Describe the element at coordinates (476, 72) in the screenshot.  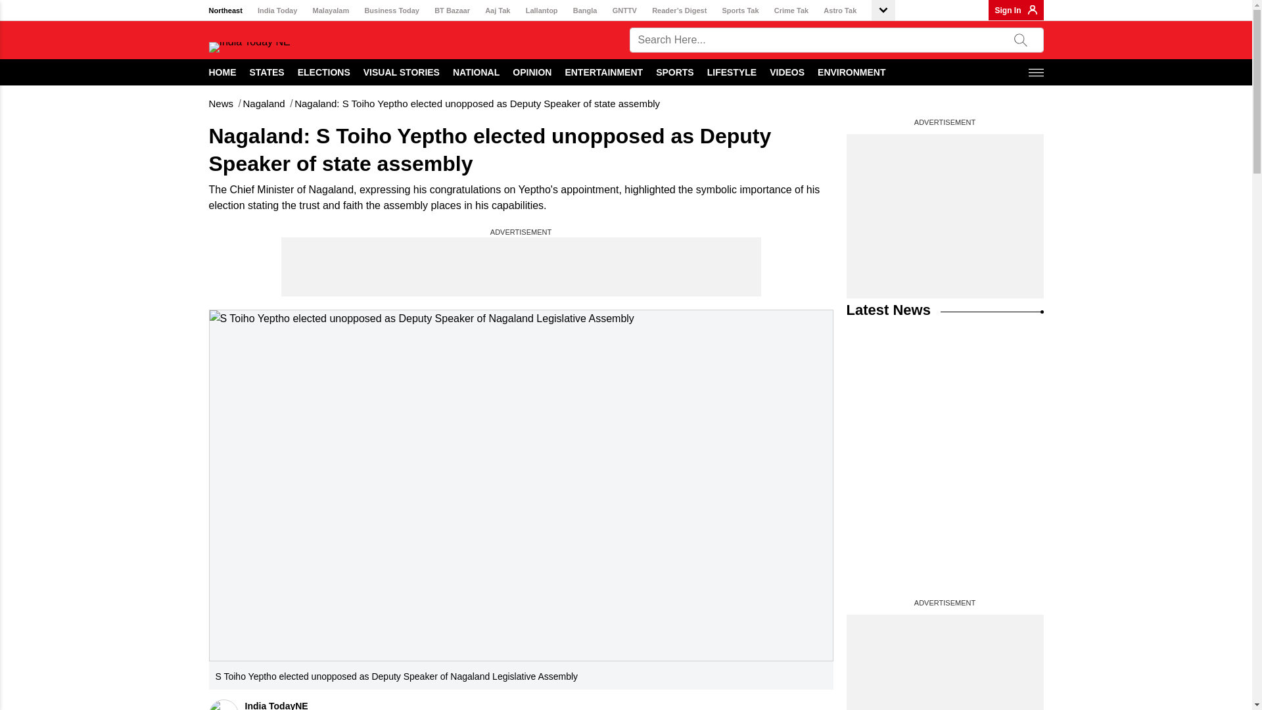
I see `NATIONAL` at that location.